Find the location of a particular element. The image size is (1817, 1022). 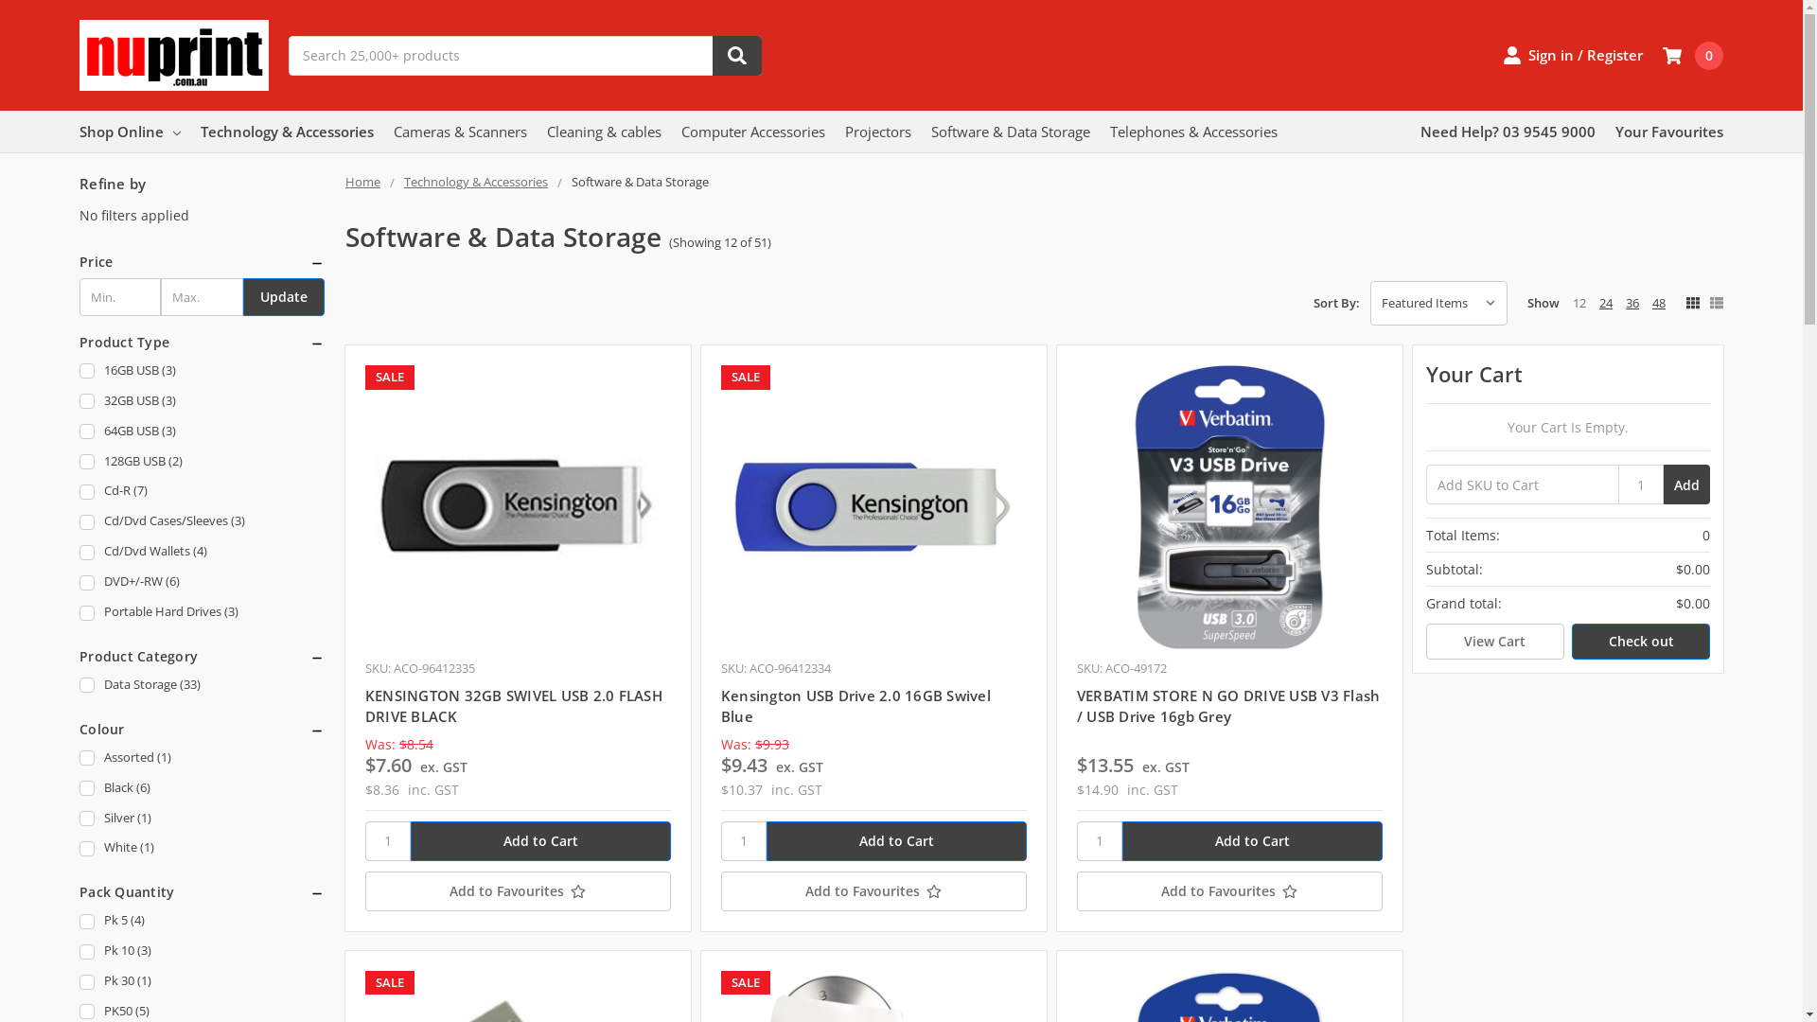

VERBATIM STORE N GO DRIVE USB V3 Flash / USB Drive 16gb Grey is located at coordinates (1228, 706).